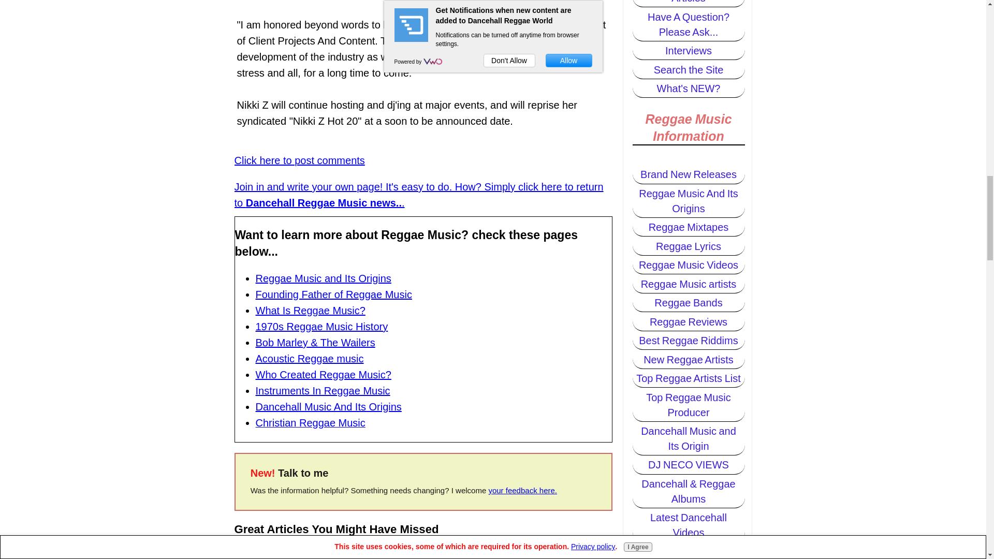 The height and width of the screenshot is (559, 994). Describe the element at coordinates (310, 358) in the screenshot. I see `Acoustic Reggae music` at that location.